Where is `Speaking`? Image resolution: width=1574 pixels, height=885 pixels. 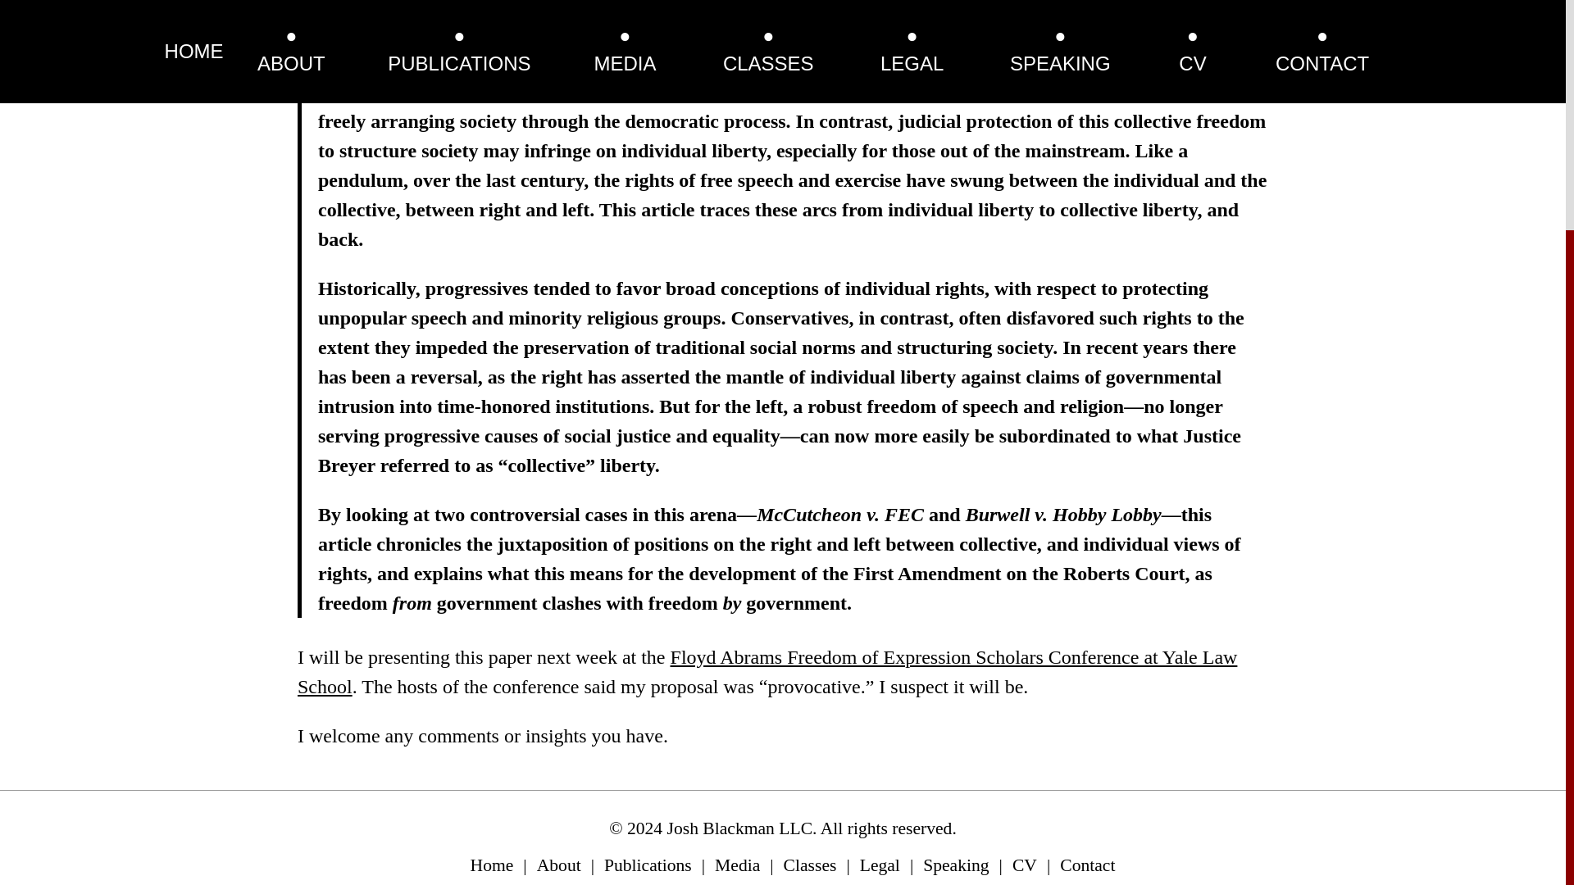 Speaking is located at coordinates (955, 865).